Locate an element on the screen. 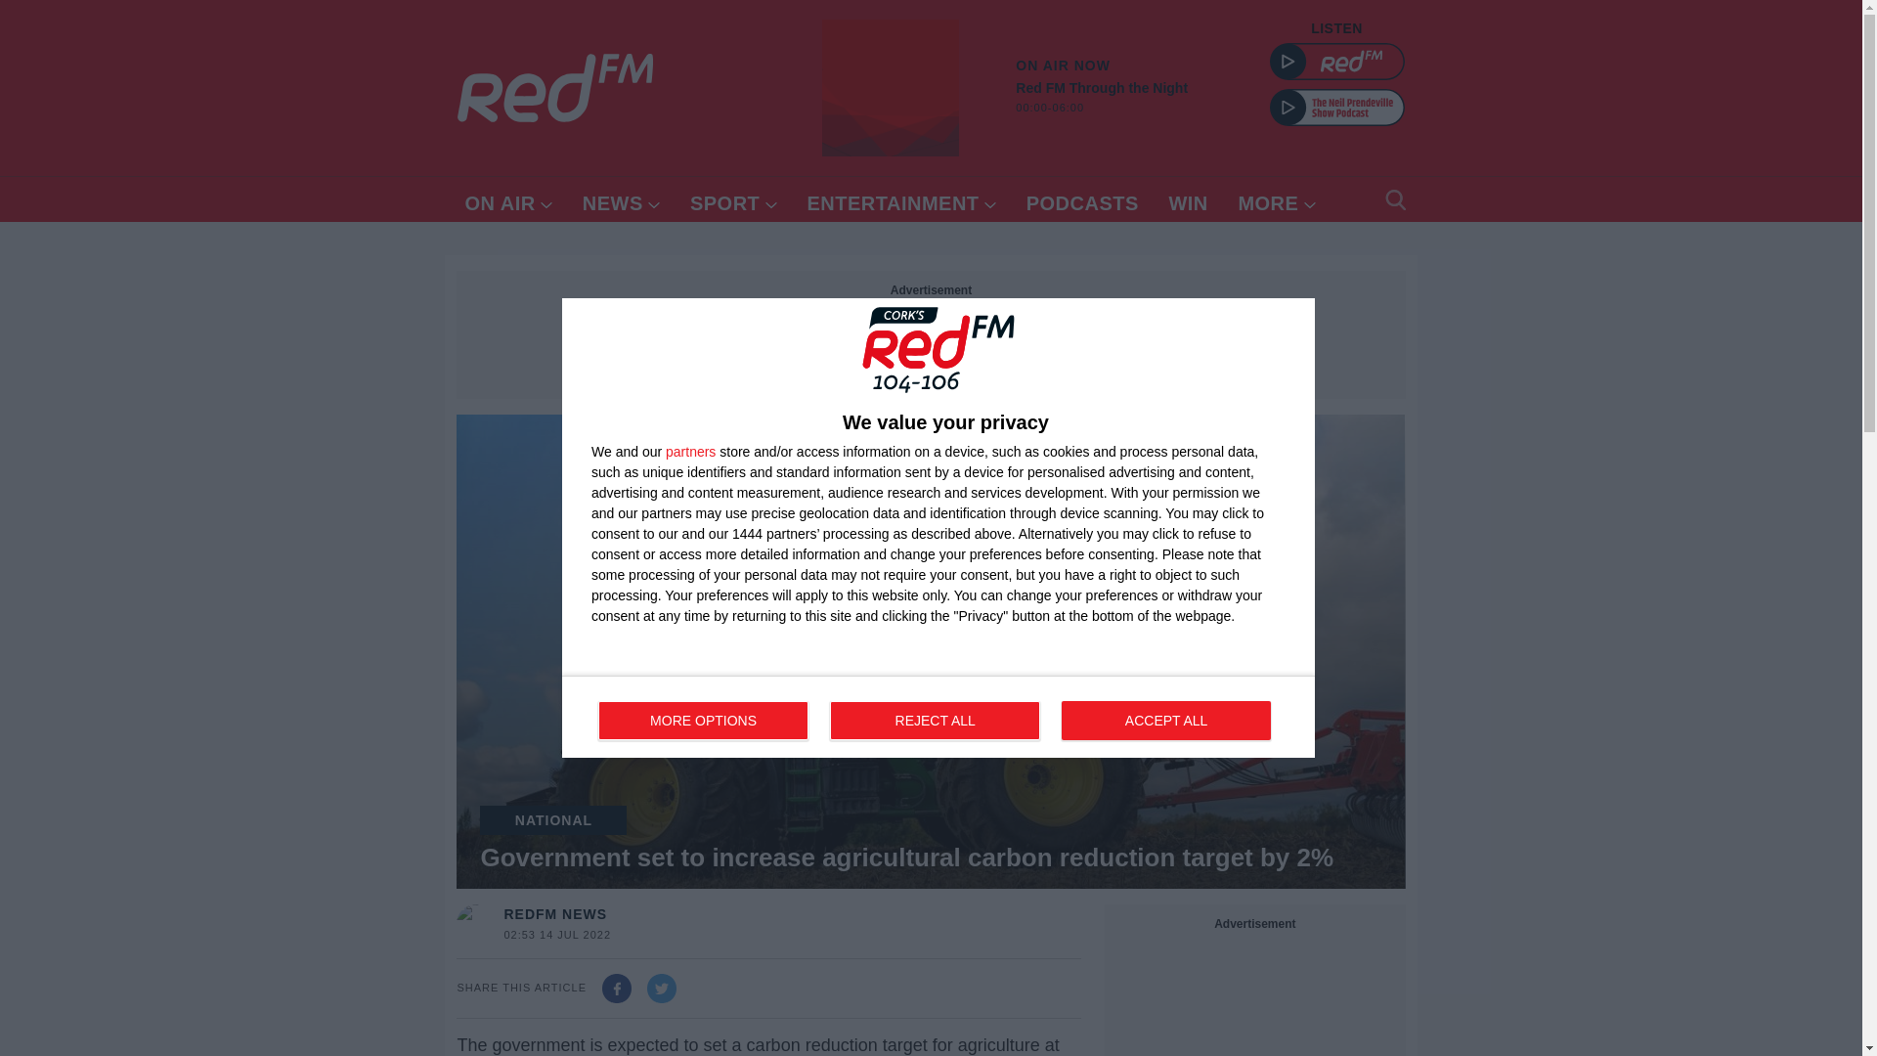 The height and width of the screenshot is (1056, 1877). partners is located at coordinates (938, 717).